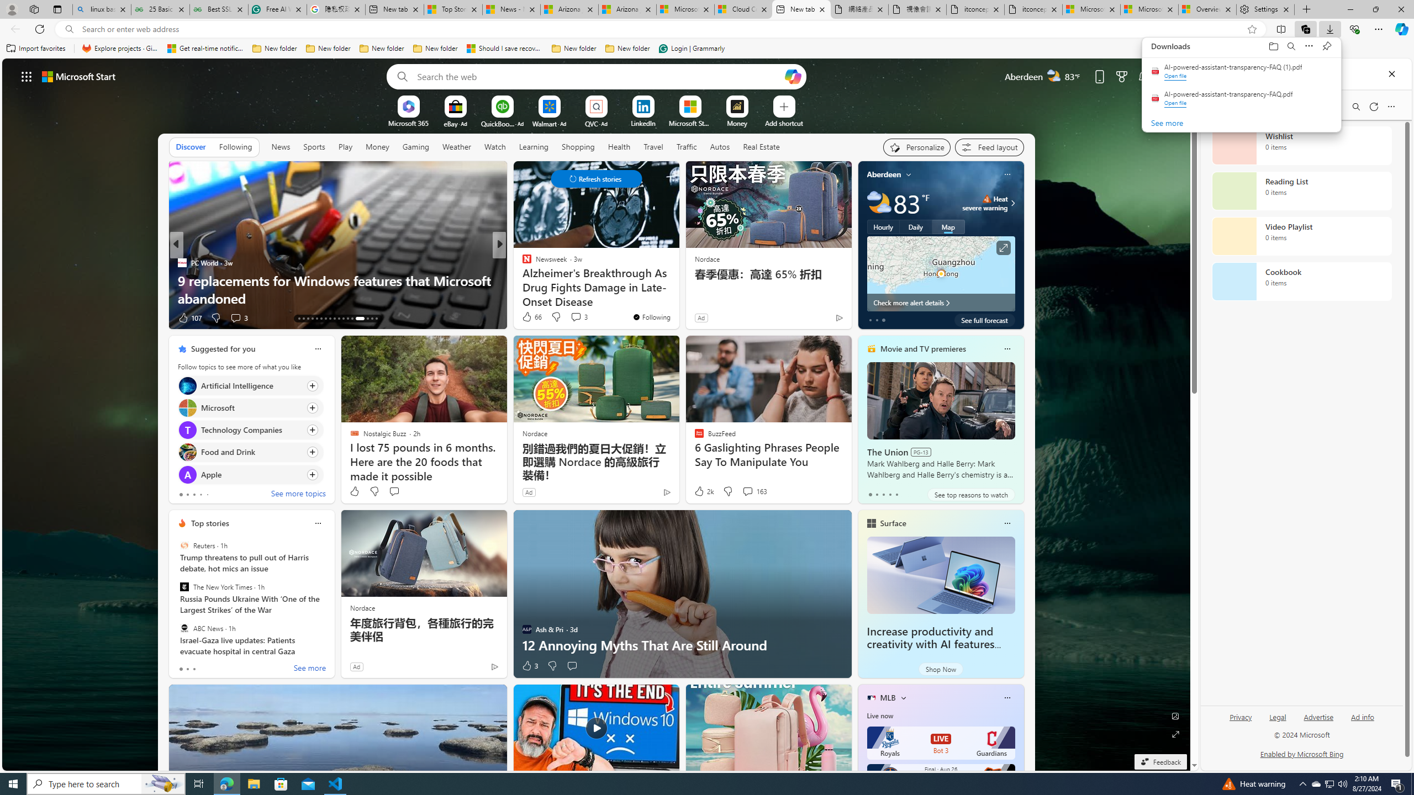  Describe the element at coordinates (703, 491) in the screenshot. I see `2k Like` at that location.